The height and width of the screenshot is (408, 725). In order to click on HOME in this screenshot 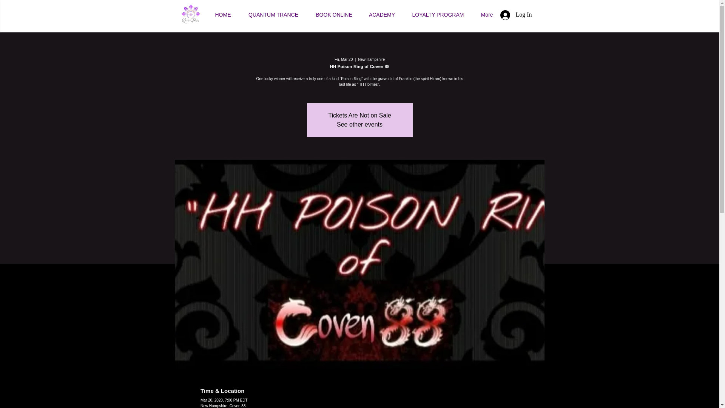, I will do `click(223, 14)`.